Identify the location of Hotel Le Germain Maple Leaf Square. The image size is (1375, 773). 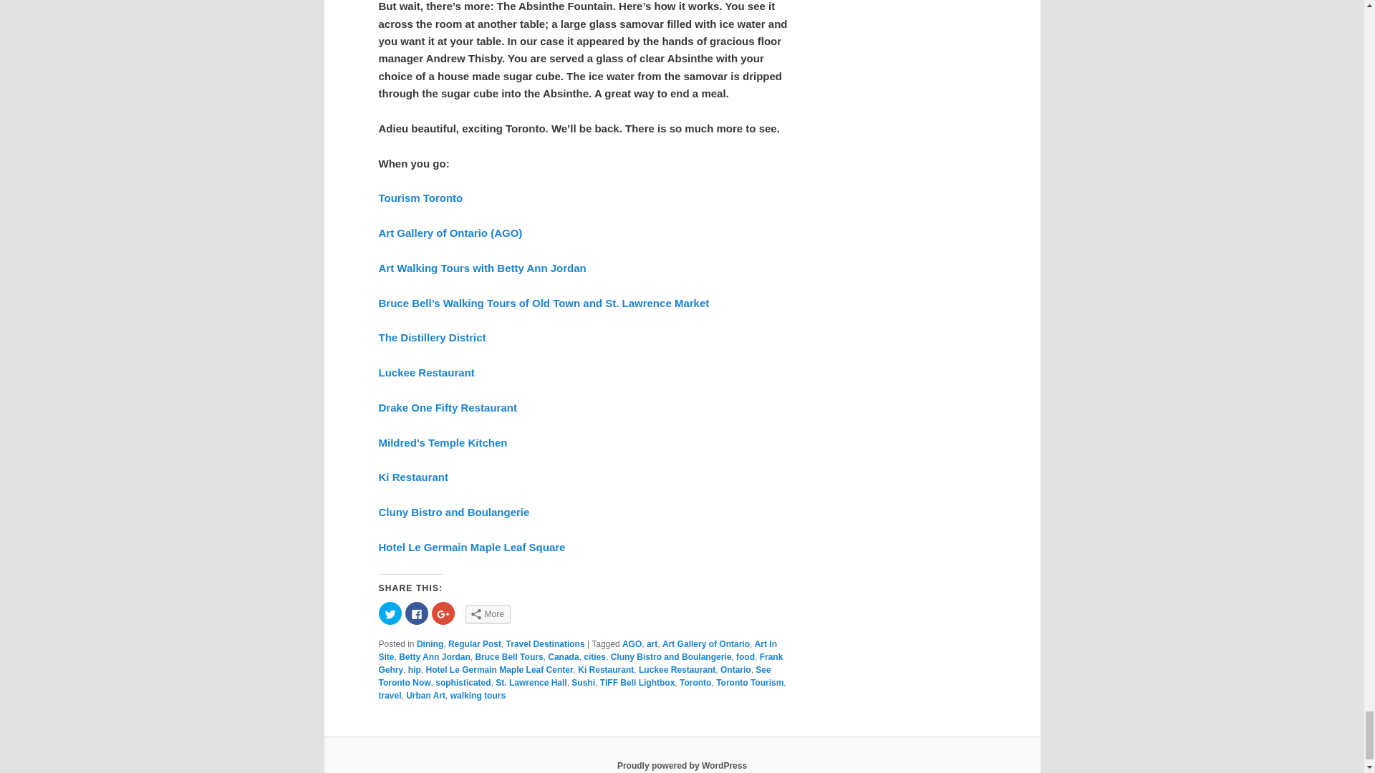
(471, 547).